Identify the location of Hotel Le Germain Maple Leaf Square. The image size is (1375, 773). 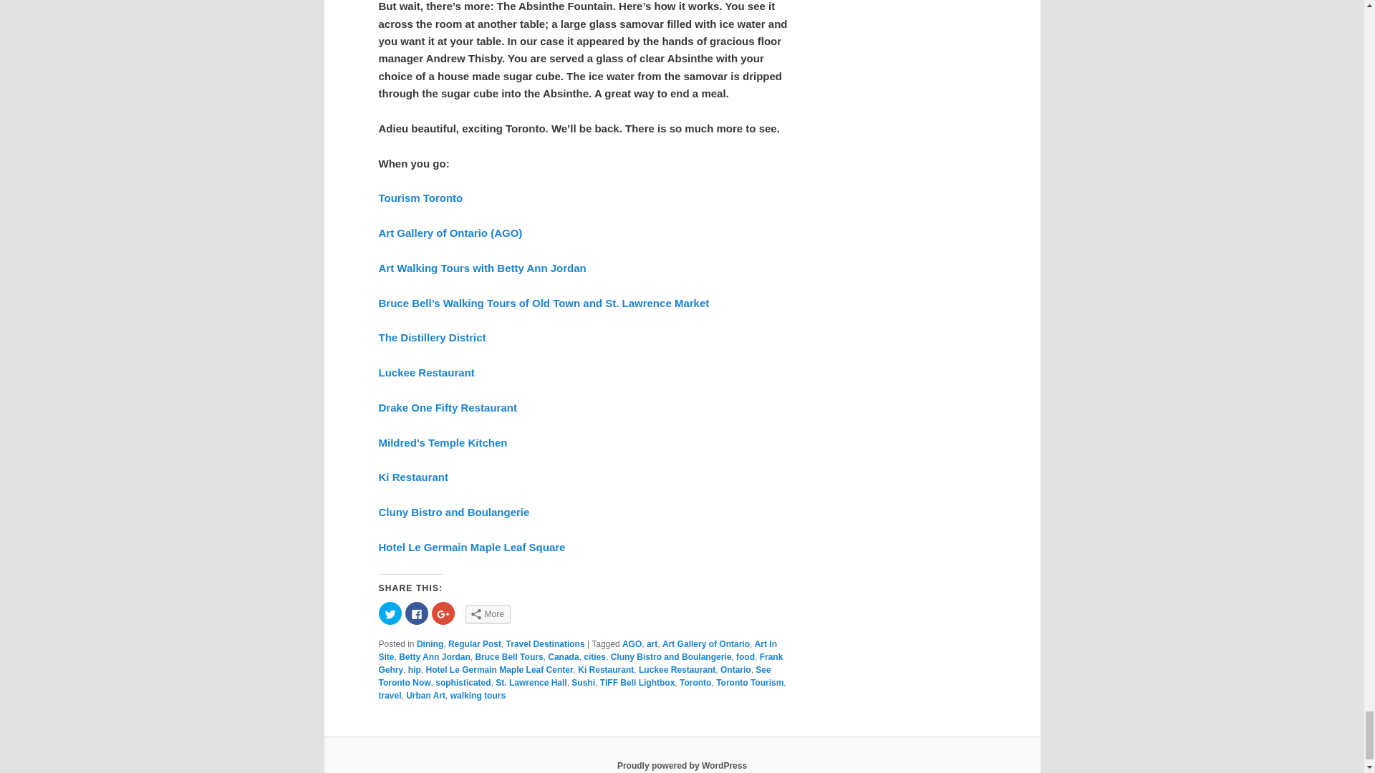
(471, 547).